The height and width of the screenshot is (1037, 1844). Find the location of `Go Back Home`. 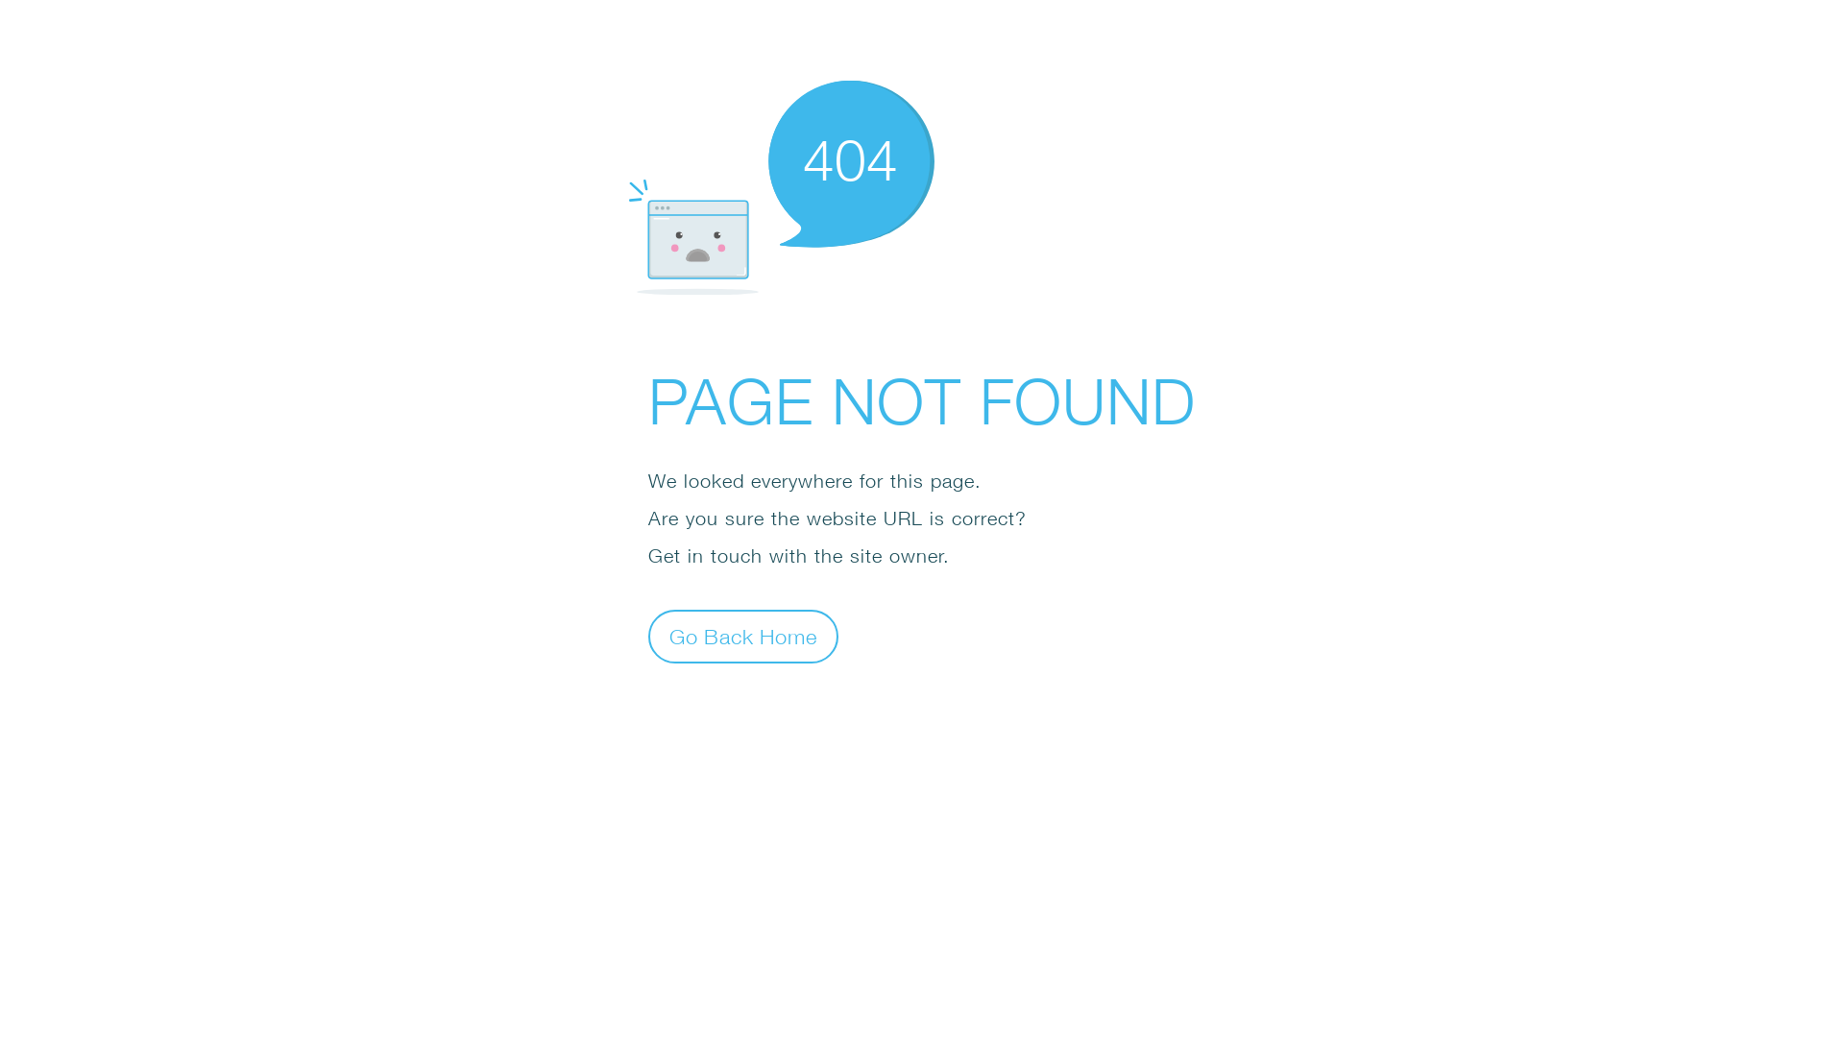

Go Back Home is located at coordinates (743, 636).